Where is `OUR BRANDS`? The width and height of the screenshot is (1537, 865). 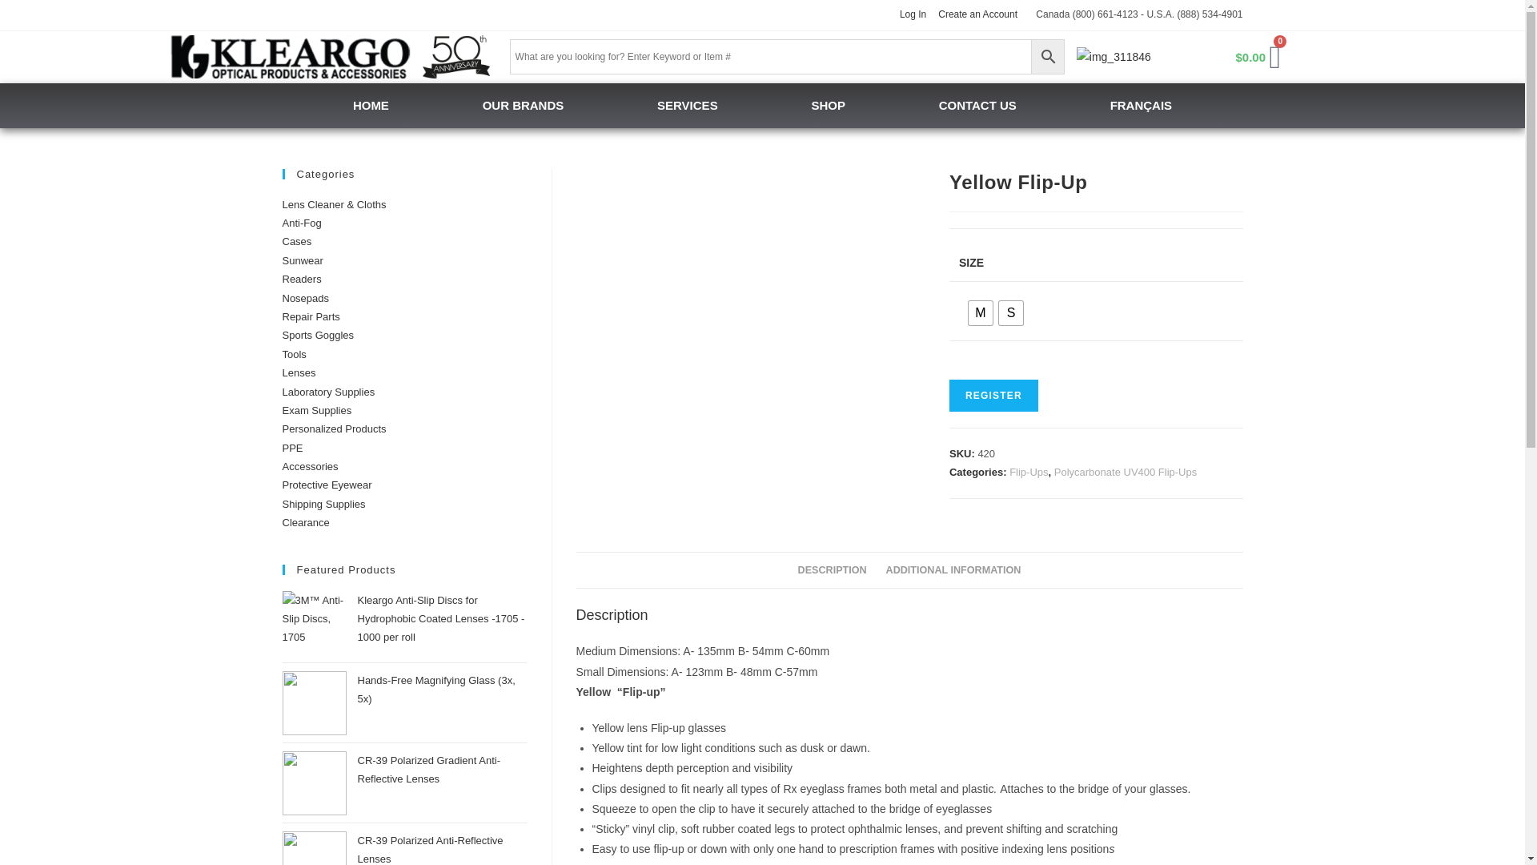
OUR BRANDS is located at coordinates (522, 105).